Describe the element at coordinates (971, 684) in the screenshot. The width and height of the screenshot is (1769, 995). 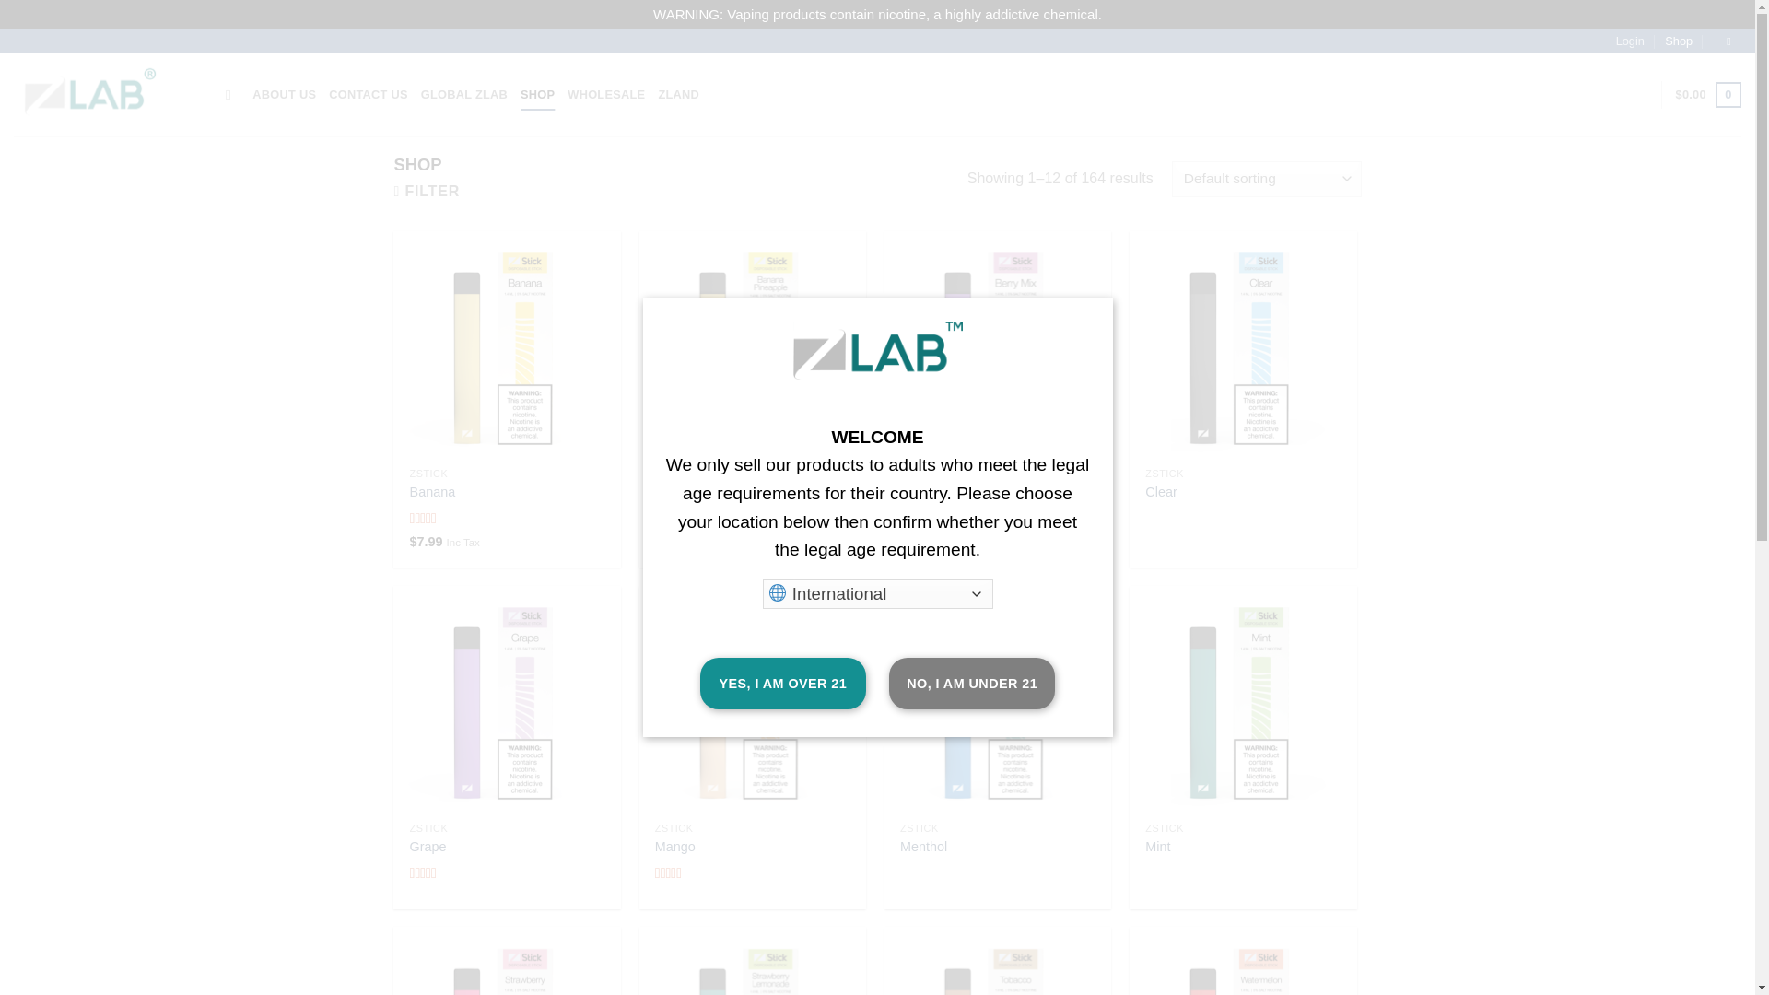
I see `NO, I AM UNDER 21` at that location.